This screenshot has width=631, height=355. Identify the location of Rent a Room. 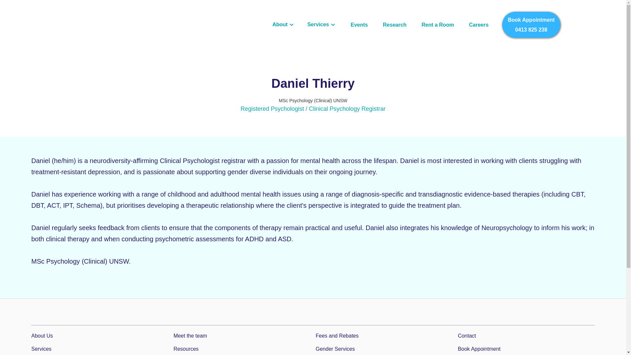
(438, 25).